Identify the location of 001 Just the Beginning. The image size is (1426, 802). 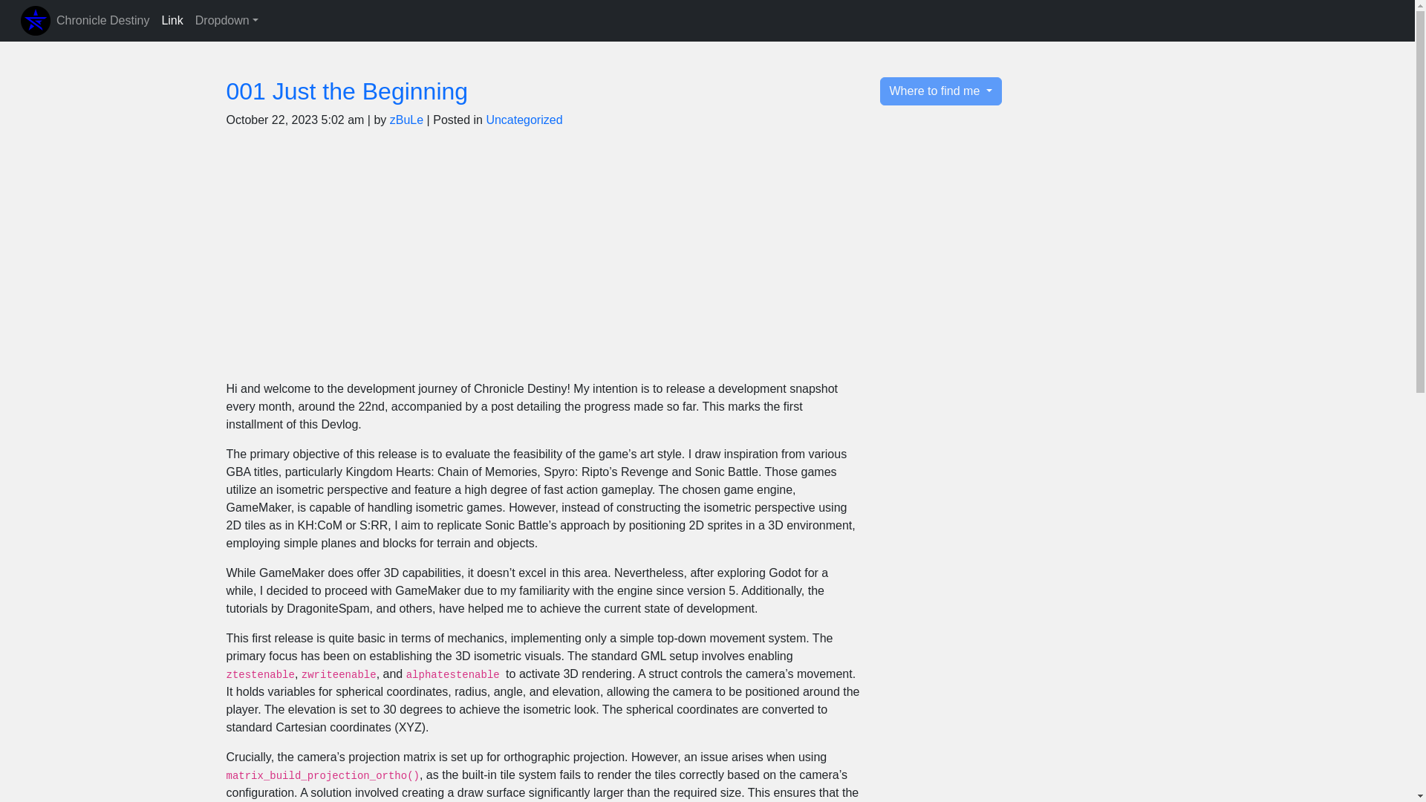
(346, 91).